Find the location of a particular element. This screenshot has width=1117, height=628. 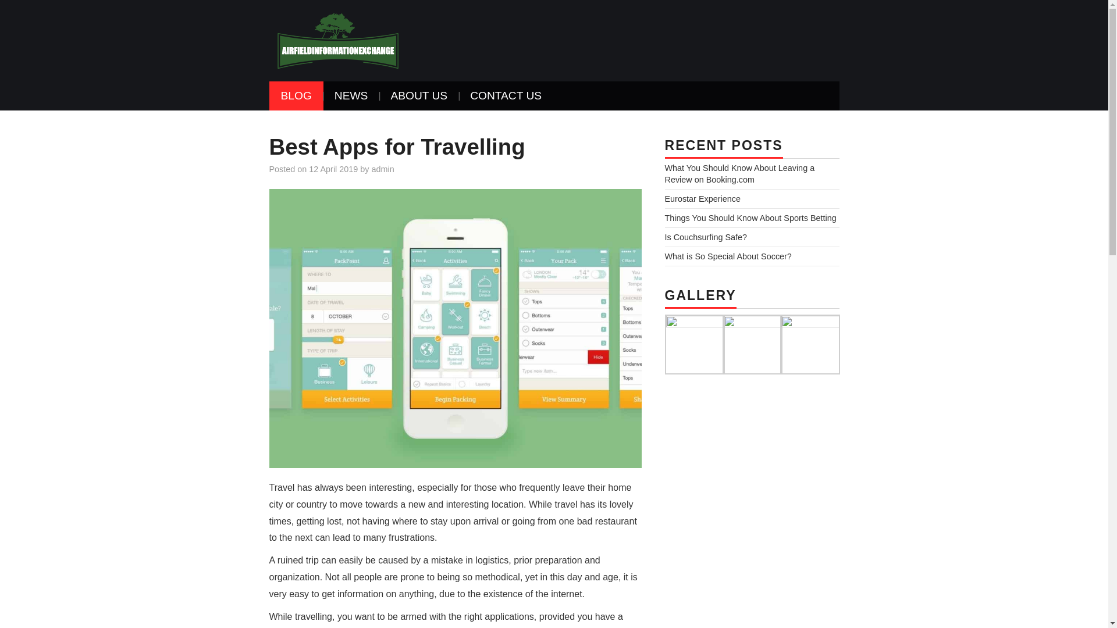

View all posts by admin is located at coordinates (383, 169).